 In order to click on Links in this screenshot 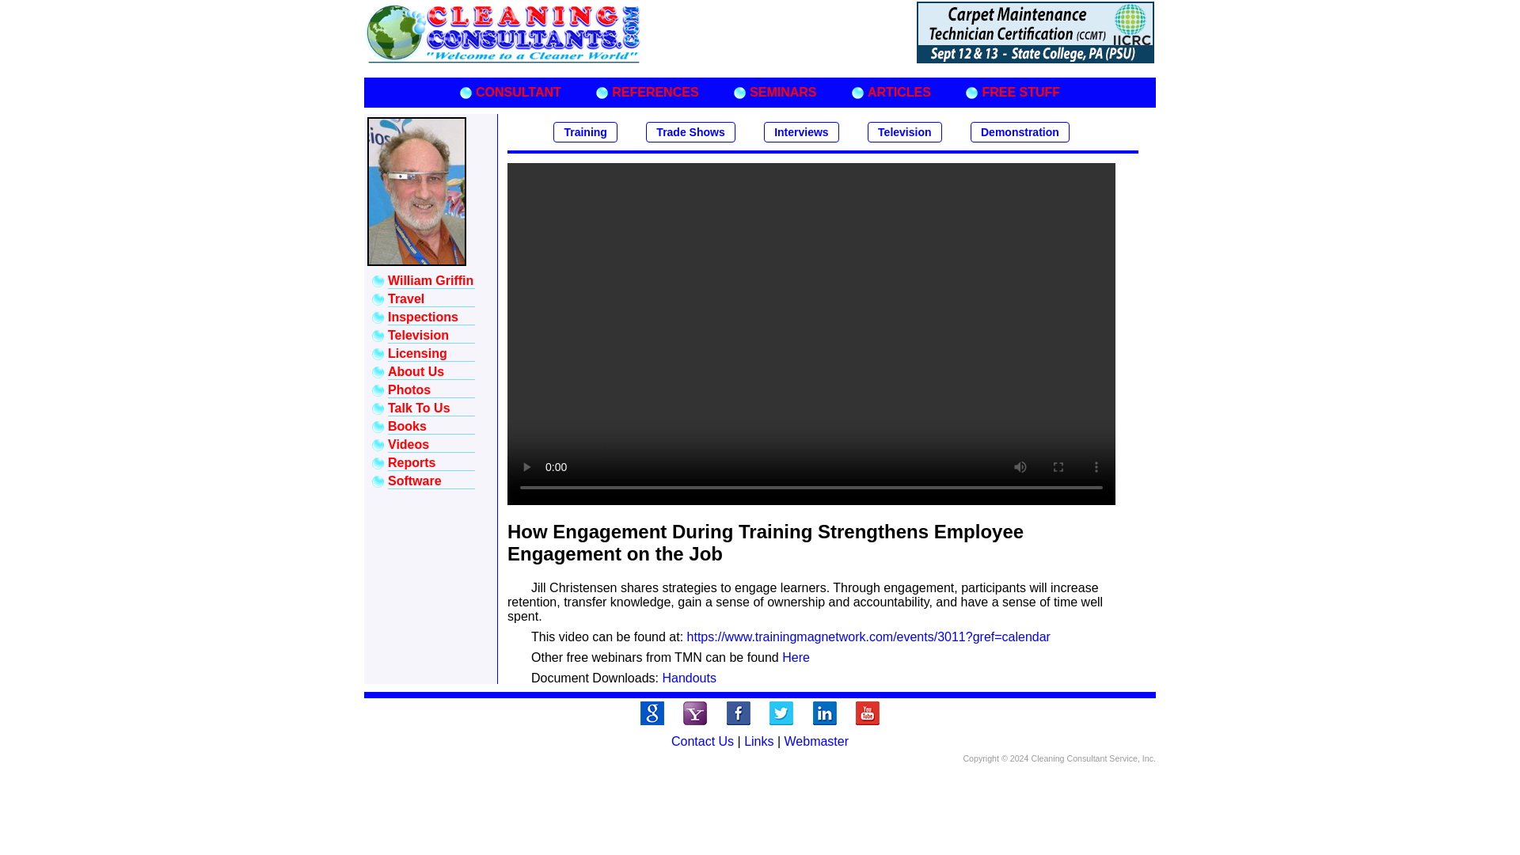, I will do `click(758, 741)`.